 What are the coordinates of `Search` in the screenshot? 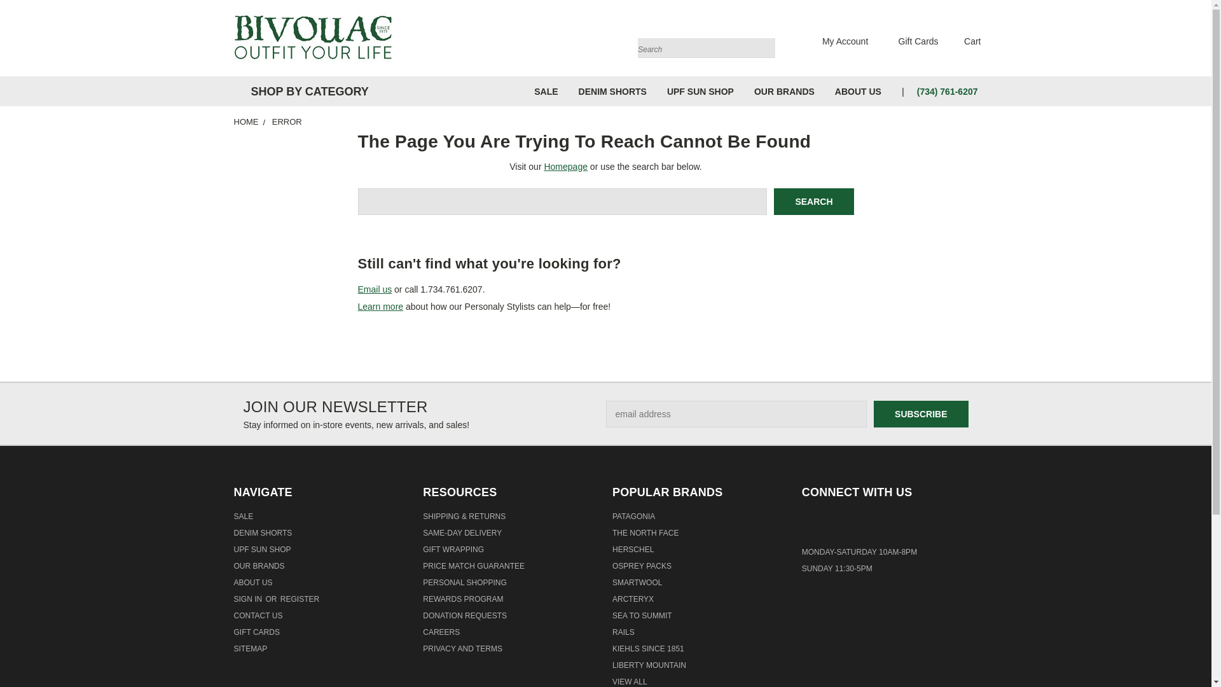 It's located at (814, 201).